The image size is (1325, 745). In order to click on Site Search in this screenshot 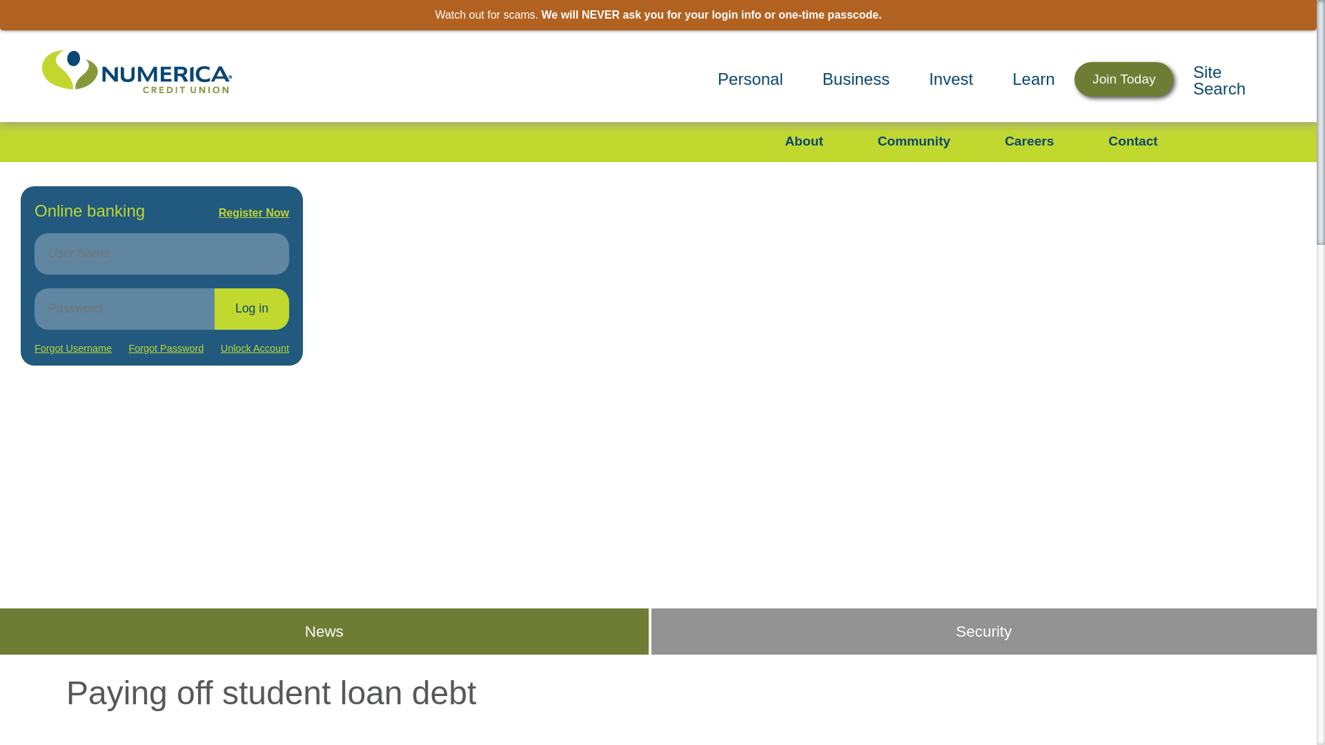, I will do `click(1234, 79)`.